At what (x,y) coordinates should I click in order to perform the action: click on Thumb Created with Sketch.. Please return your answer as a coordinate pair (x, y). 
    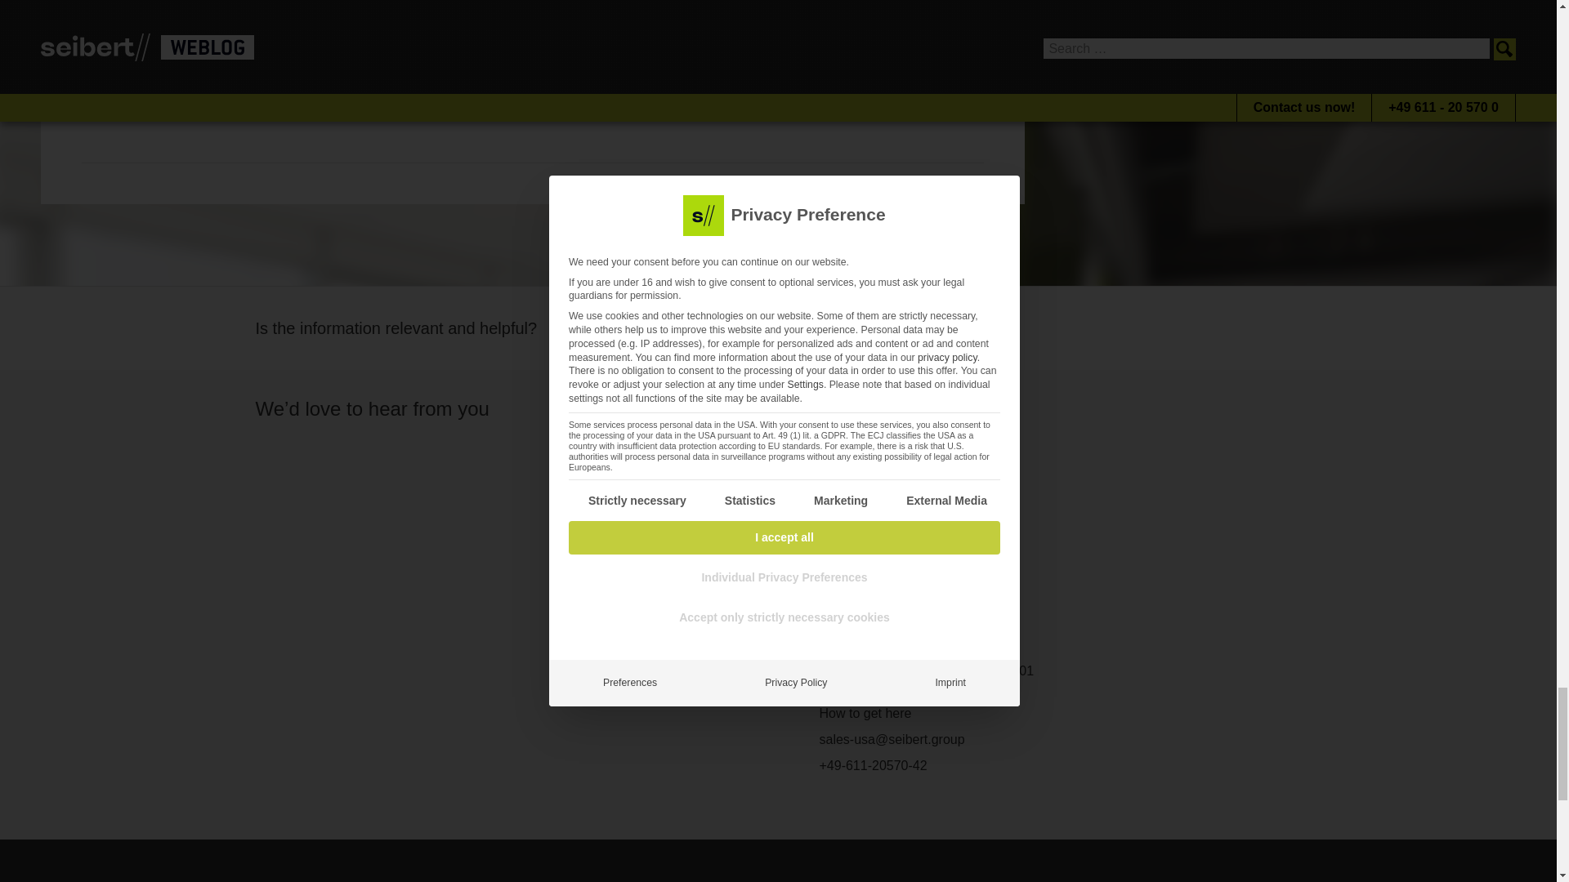
    Looking at the image, I should click on (629, 325).